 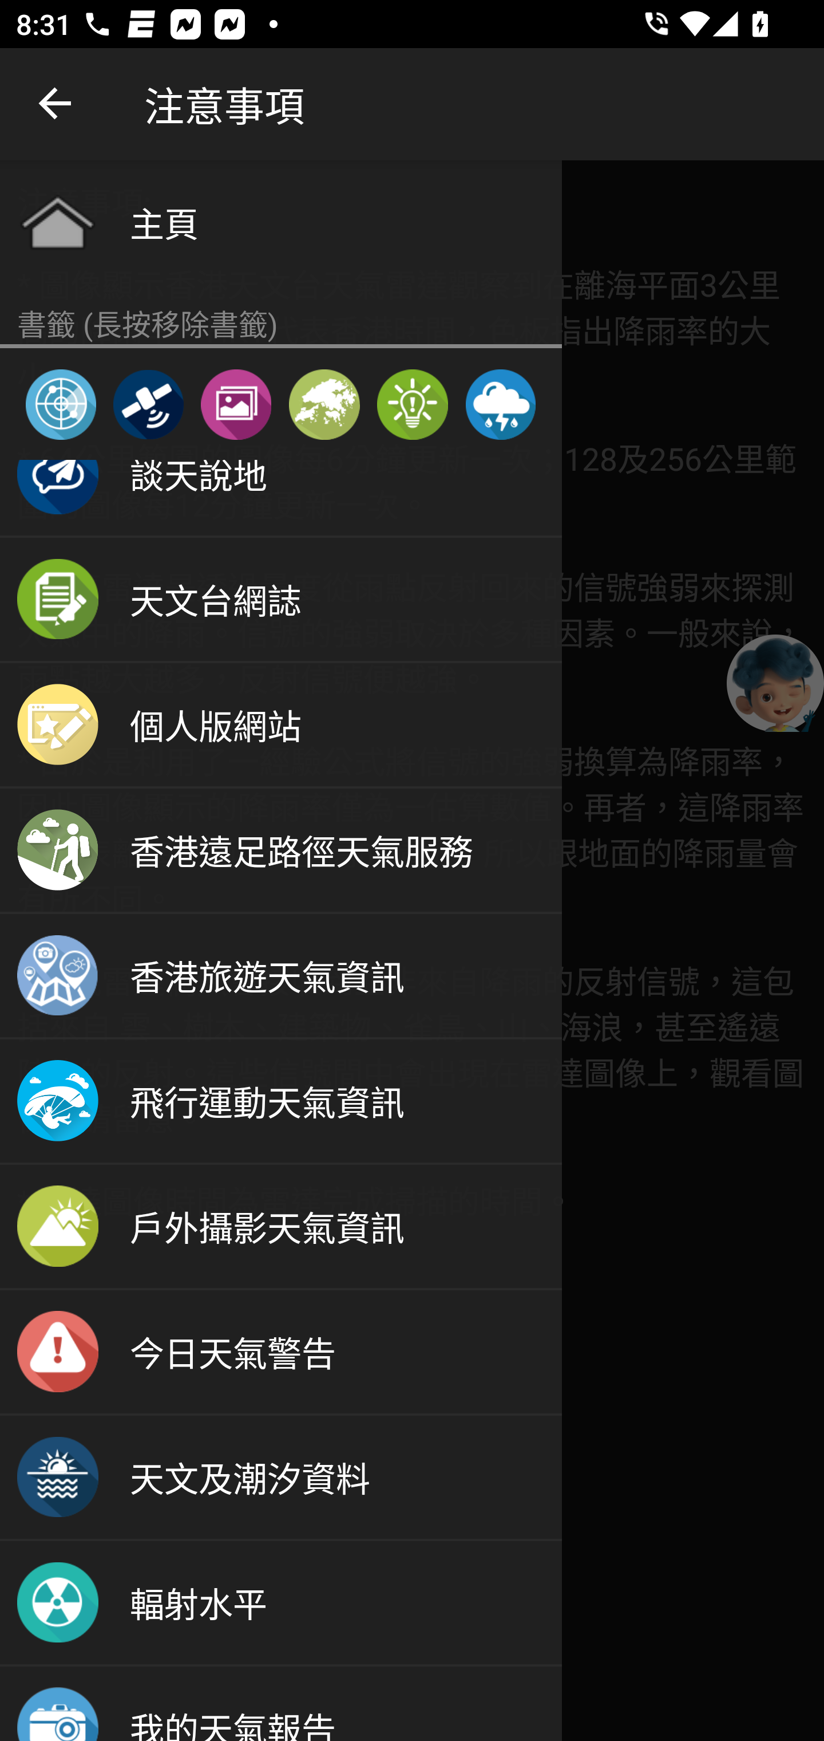 What do you see at coordinates (324, 404) in the screenshot?
I see `分區天氣` at bounding box center [324, 404].